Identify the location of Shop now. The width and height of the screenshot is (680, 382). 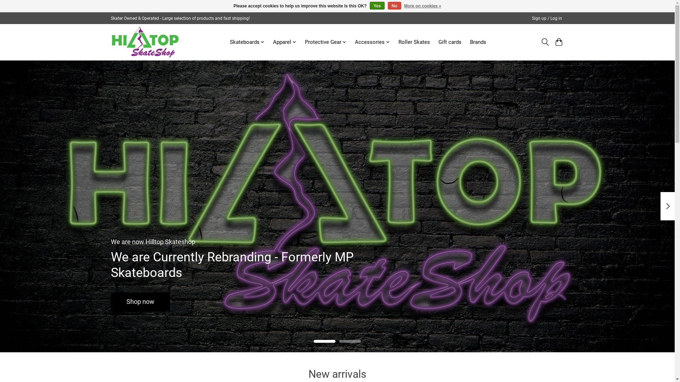
(140, 302).